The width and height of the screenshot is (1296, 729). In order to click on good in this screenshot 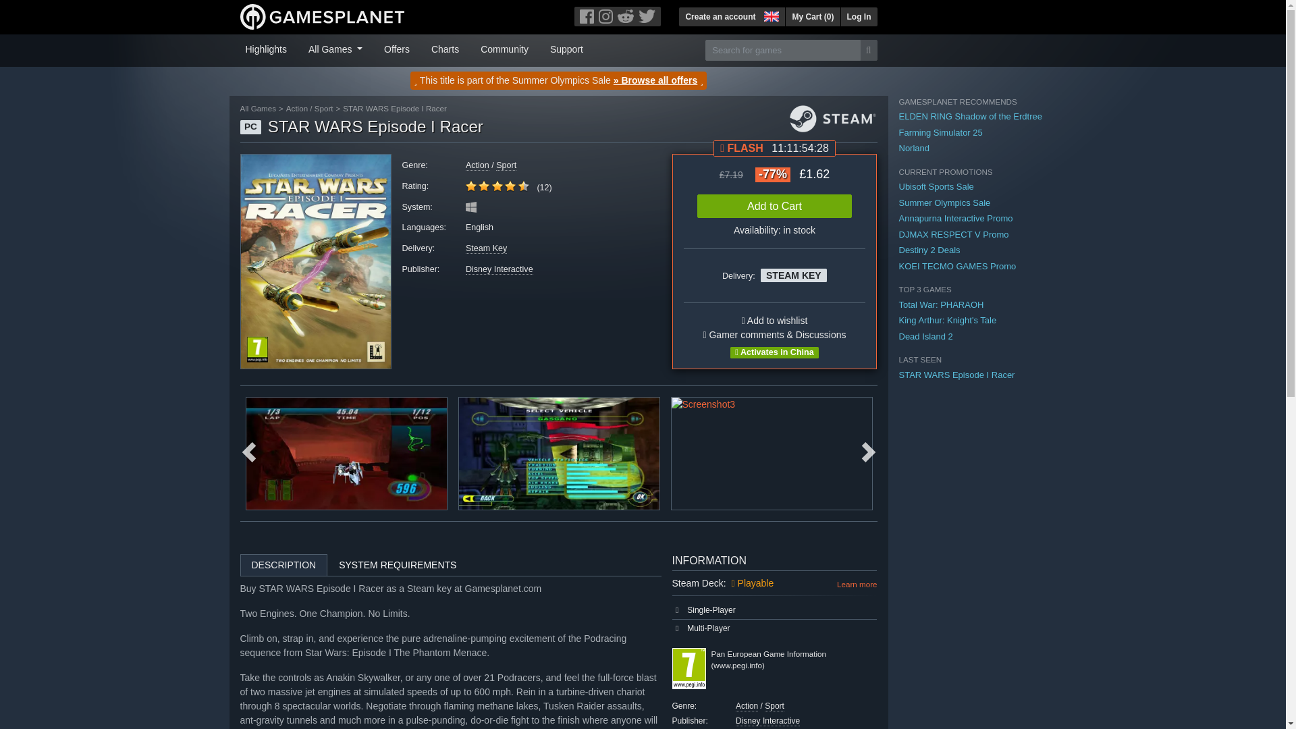, I will do `click(497, 186)`.